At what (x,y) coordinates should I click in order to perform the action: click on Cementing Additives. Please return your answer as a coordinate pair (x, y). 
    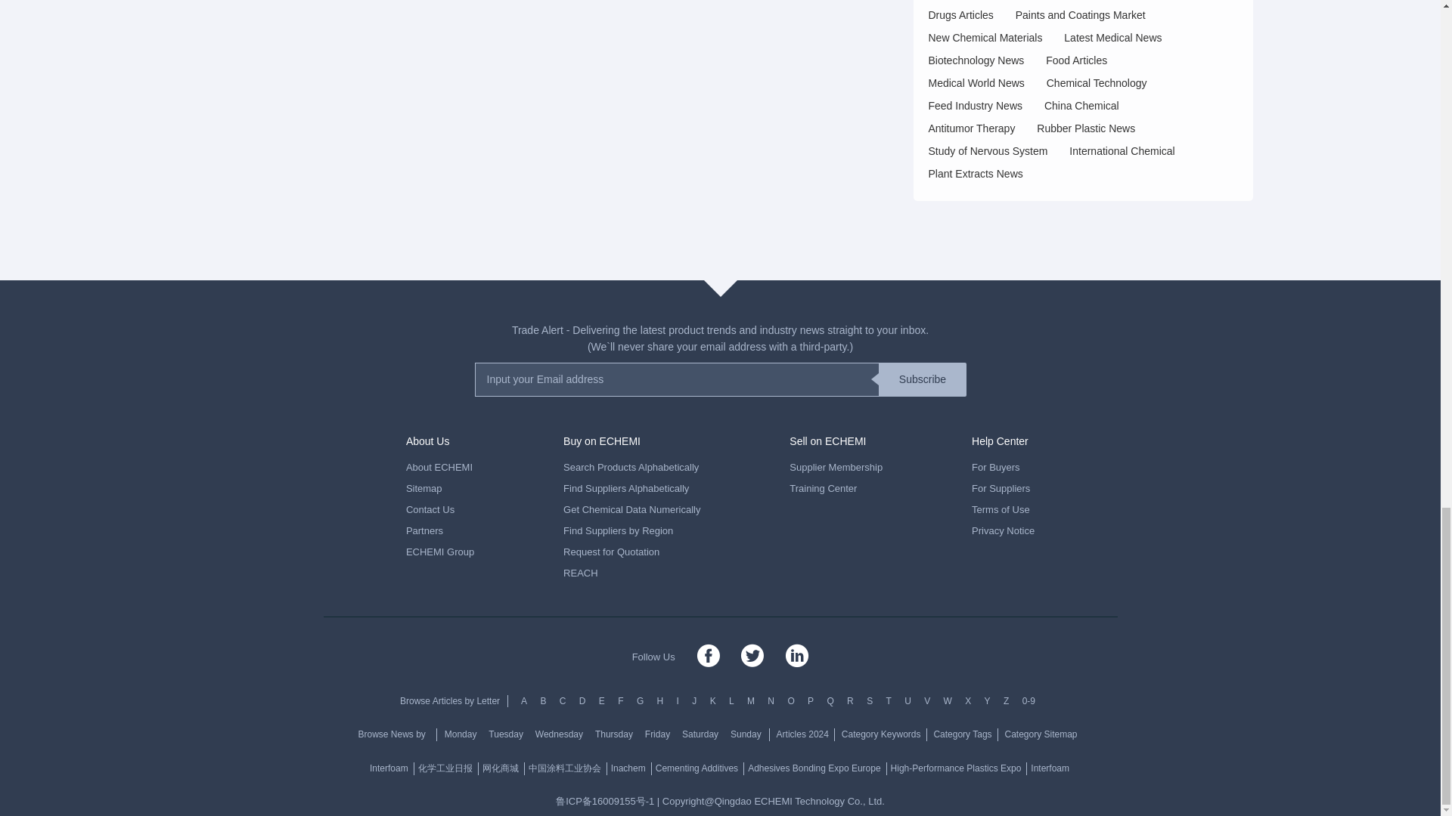
    Looking at the image, I should click on (697, 768).